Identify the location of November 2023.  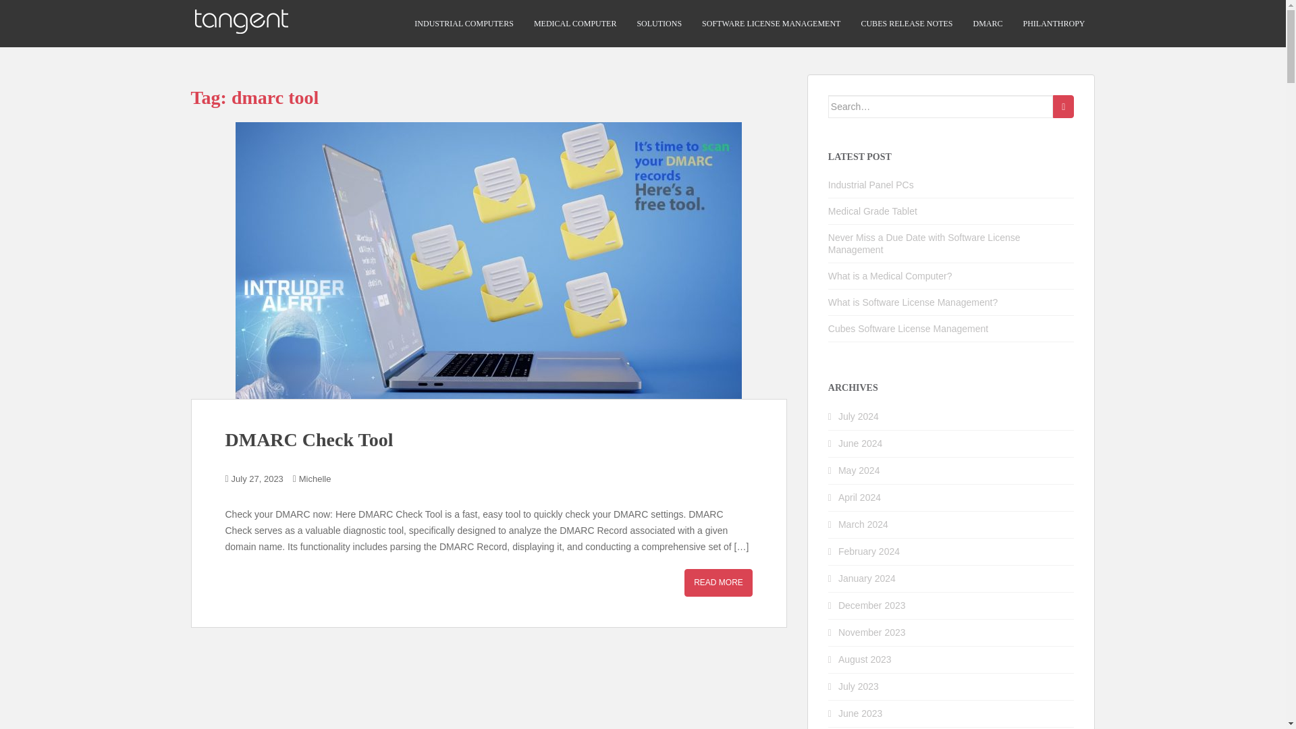
(872, 632).